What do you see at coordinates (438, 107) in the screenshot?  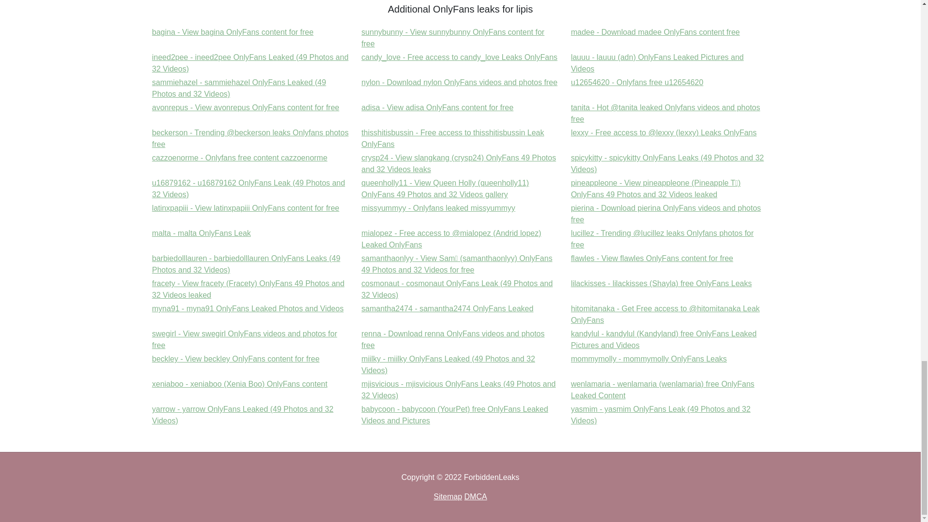 I see `adisa - View adisa OnlyFans content for free` at bounding box center [438, 107].